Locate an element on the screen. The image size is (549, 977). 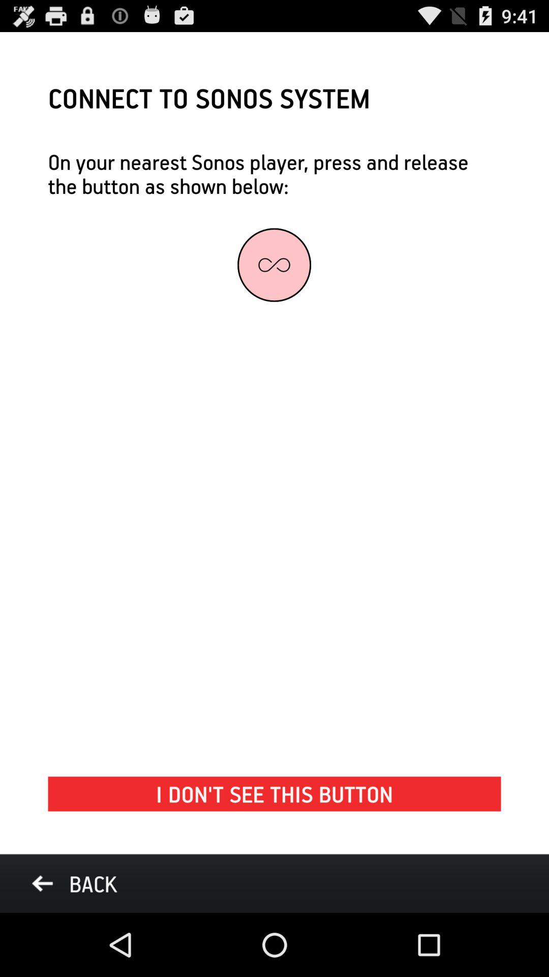
click icon above back item is located at coordinates (274, 794).